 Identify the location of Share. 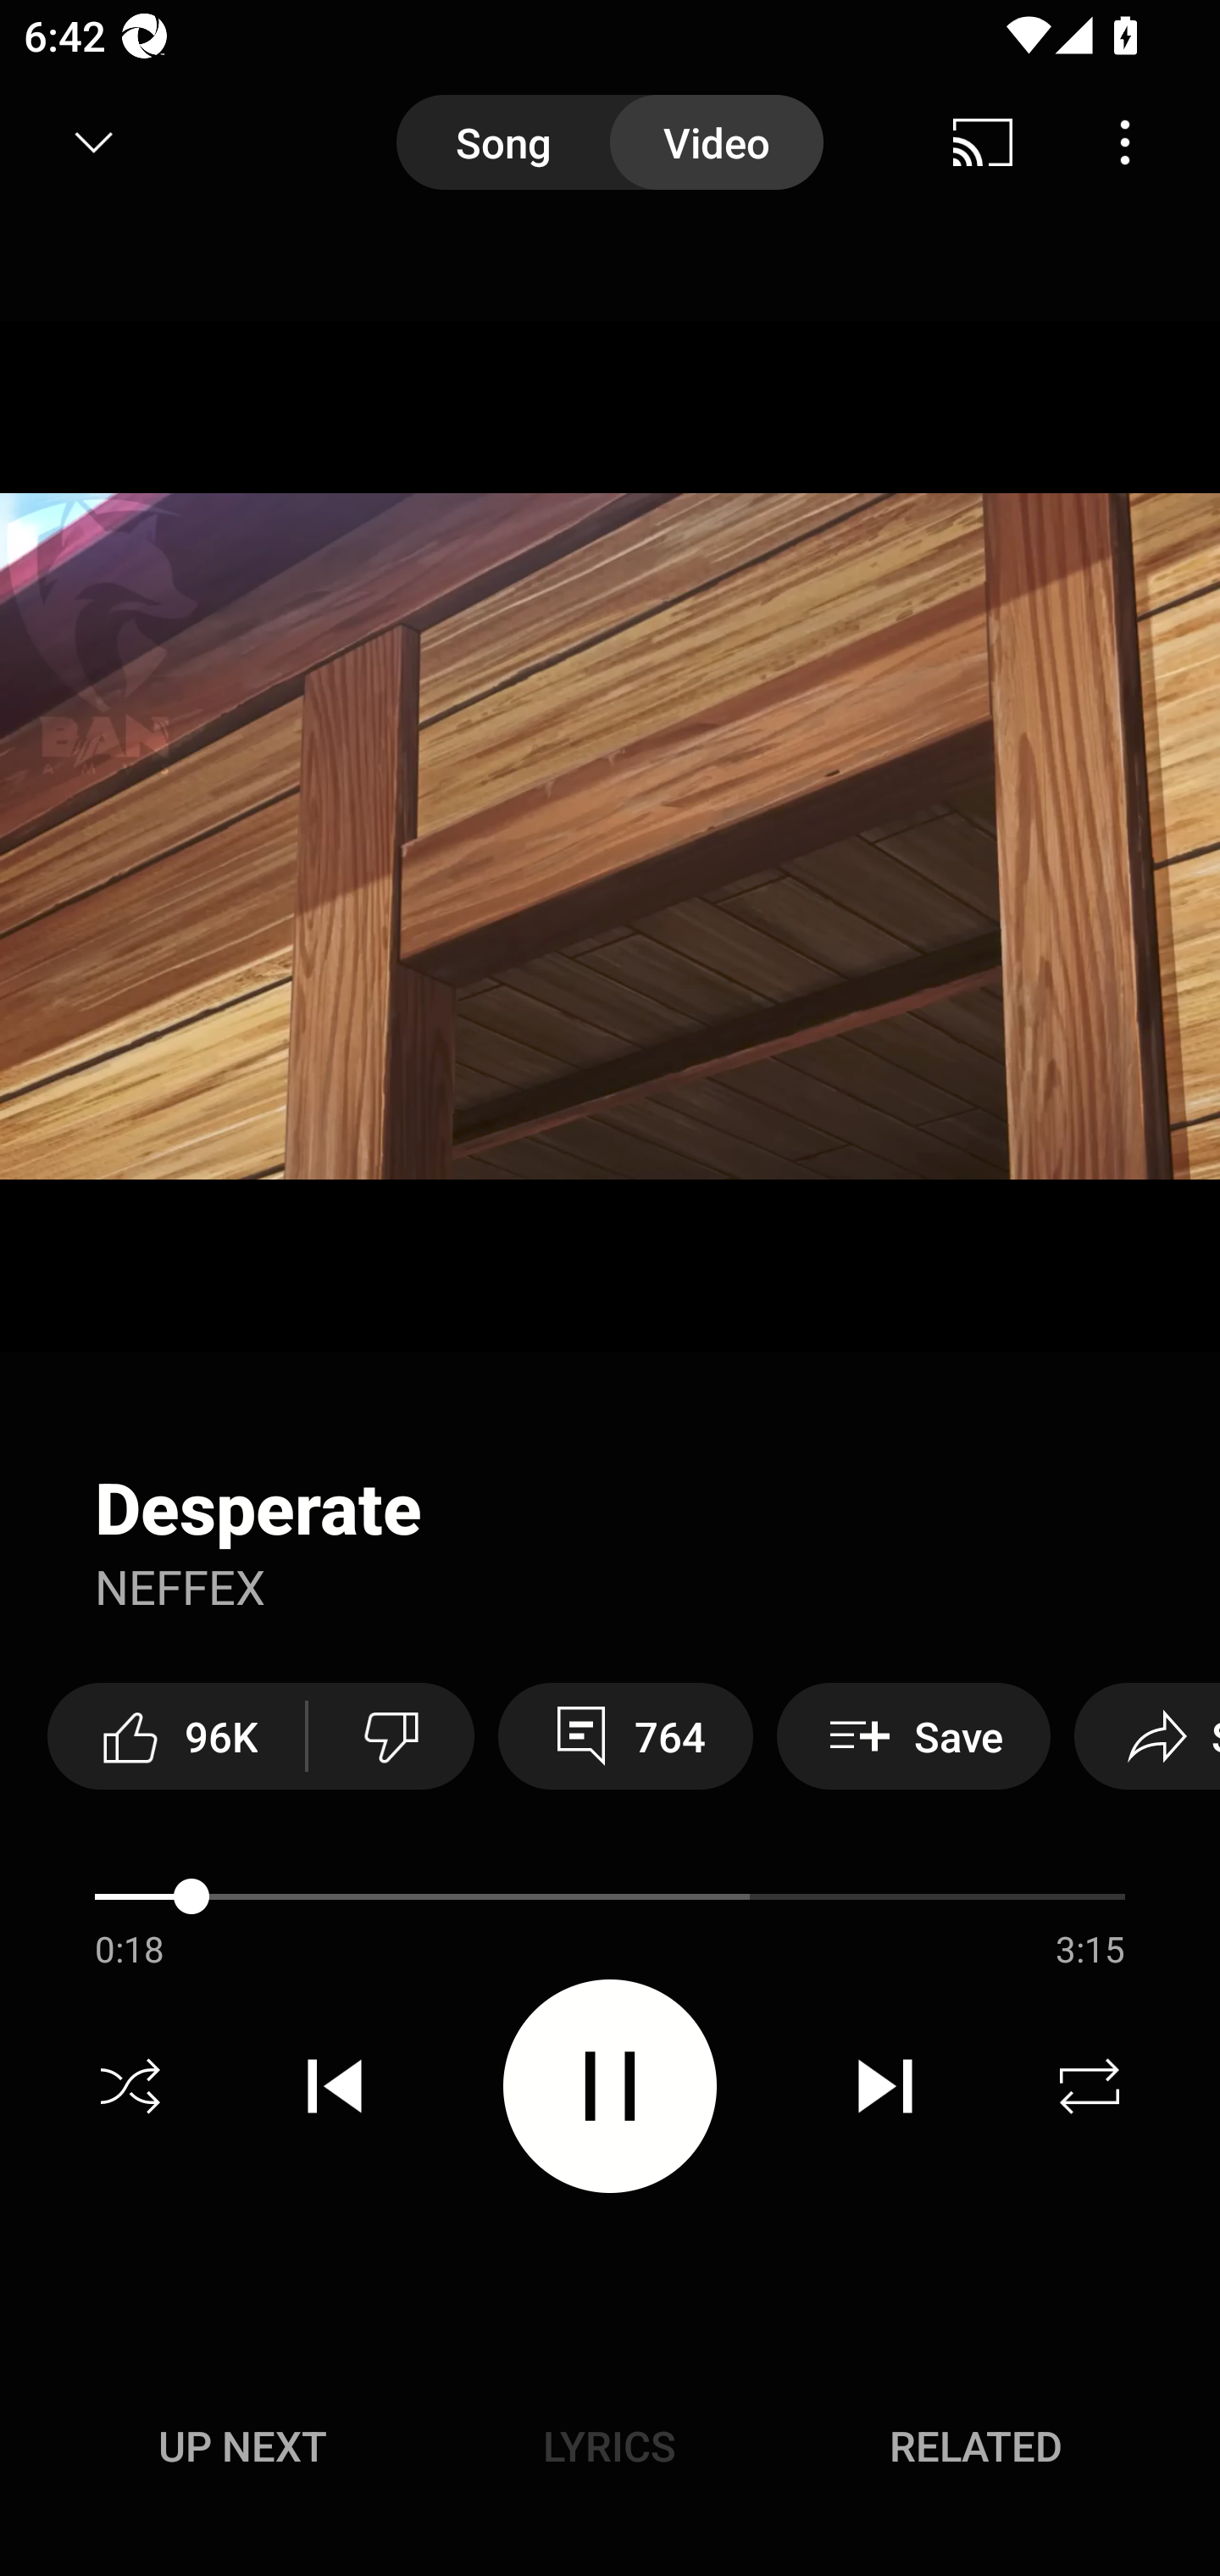
(1147, 1735).